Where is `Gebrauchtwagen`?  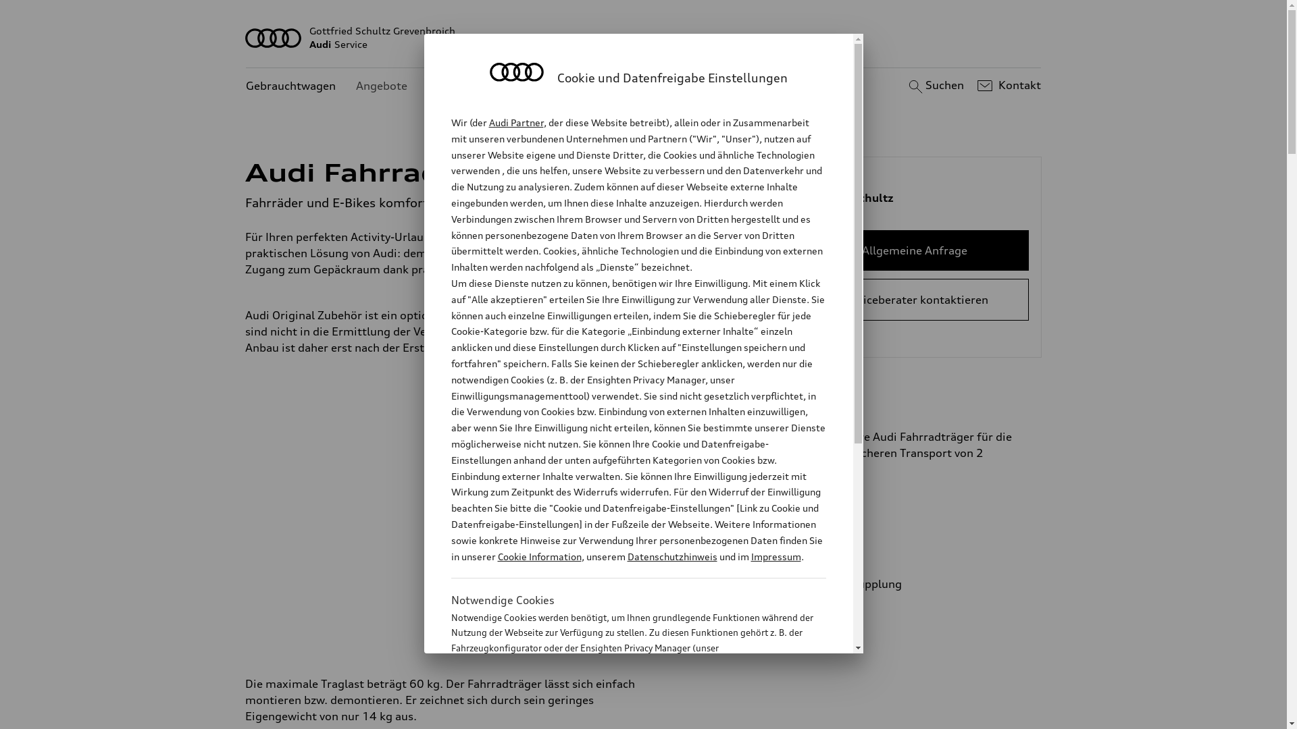 Gebrauchtwagen is located at coordinates (290, 86).